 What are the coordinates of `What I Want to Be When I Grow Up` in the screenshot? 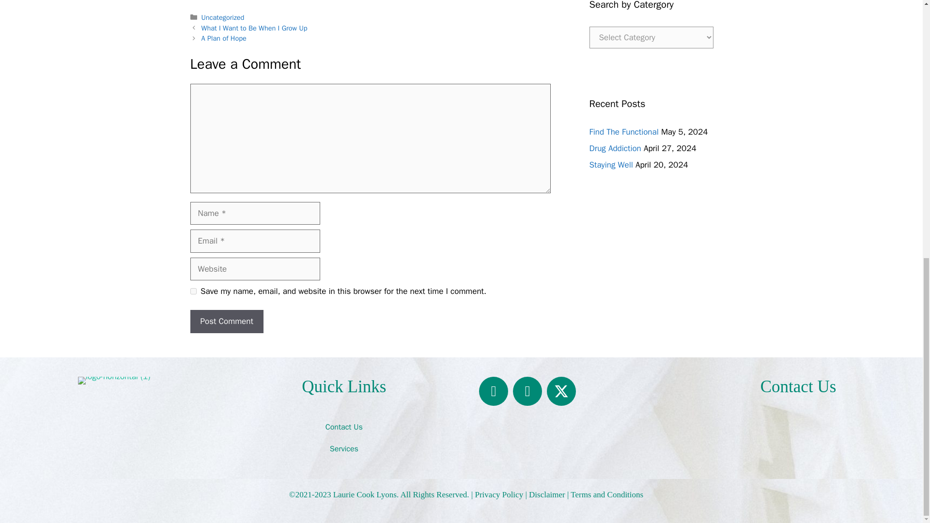 It's located at (255, 28).